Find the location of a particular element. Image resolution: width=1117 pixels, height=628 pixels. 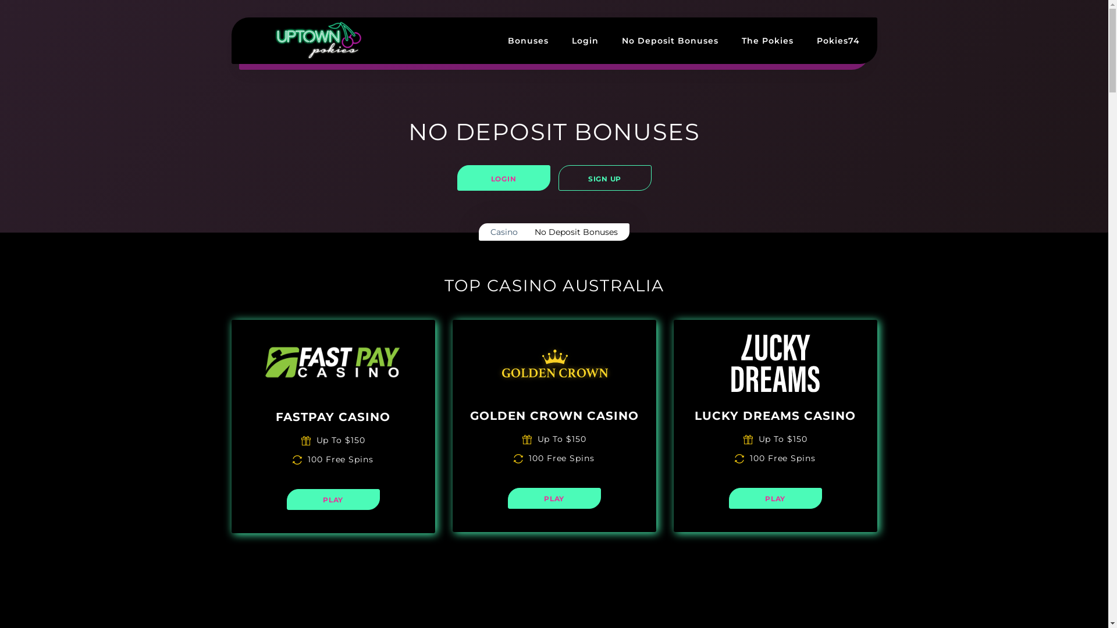

PLAY is located at coordinates (775, 498).